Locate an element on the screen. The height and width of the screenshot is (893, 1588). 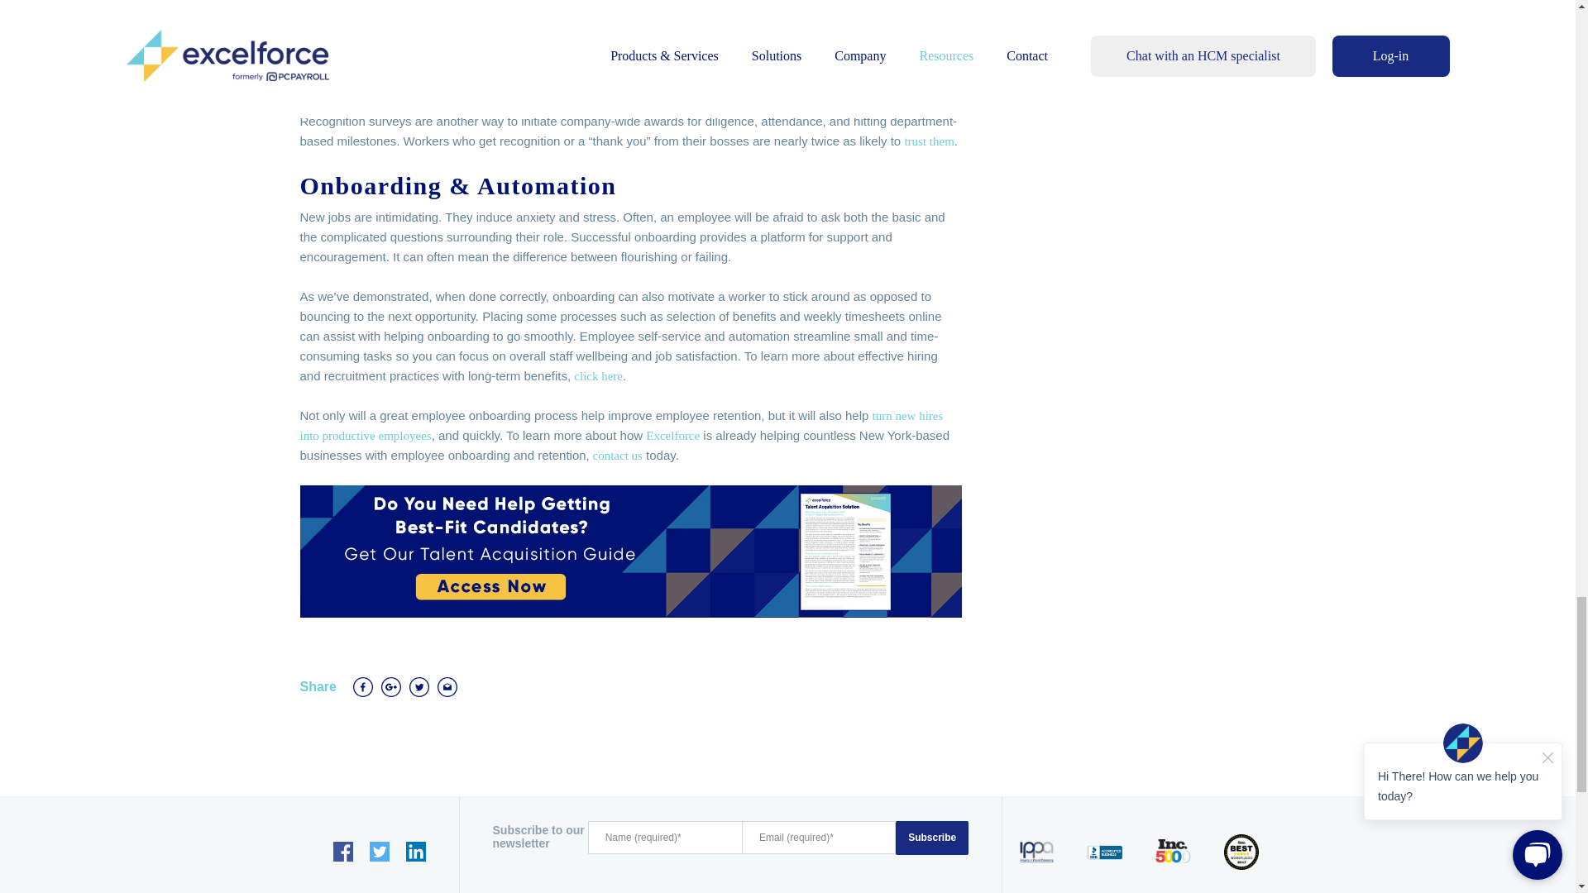
IPPA is located at coordinates (1036, 852).